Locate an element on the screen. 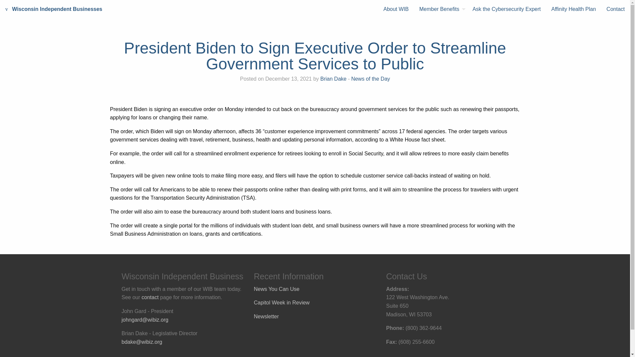 This screenshot has height=357, width=635. Capitol Week in Review is located at coordinates (282, 303).